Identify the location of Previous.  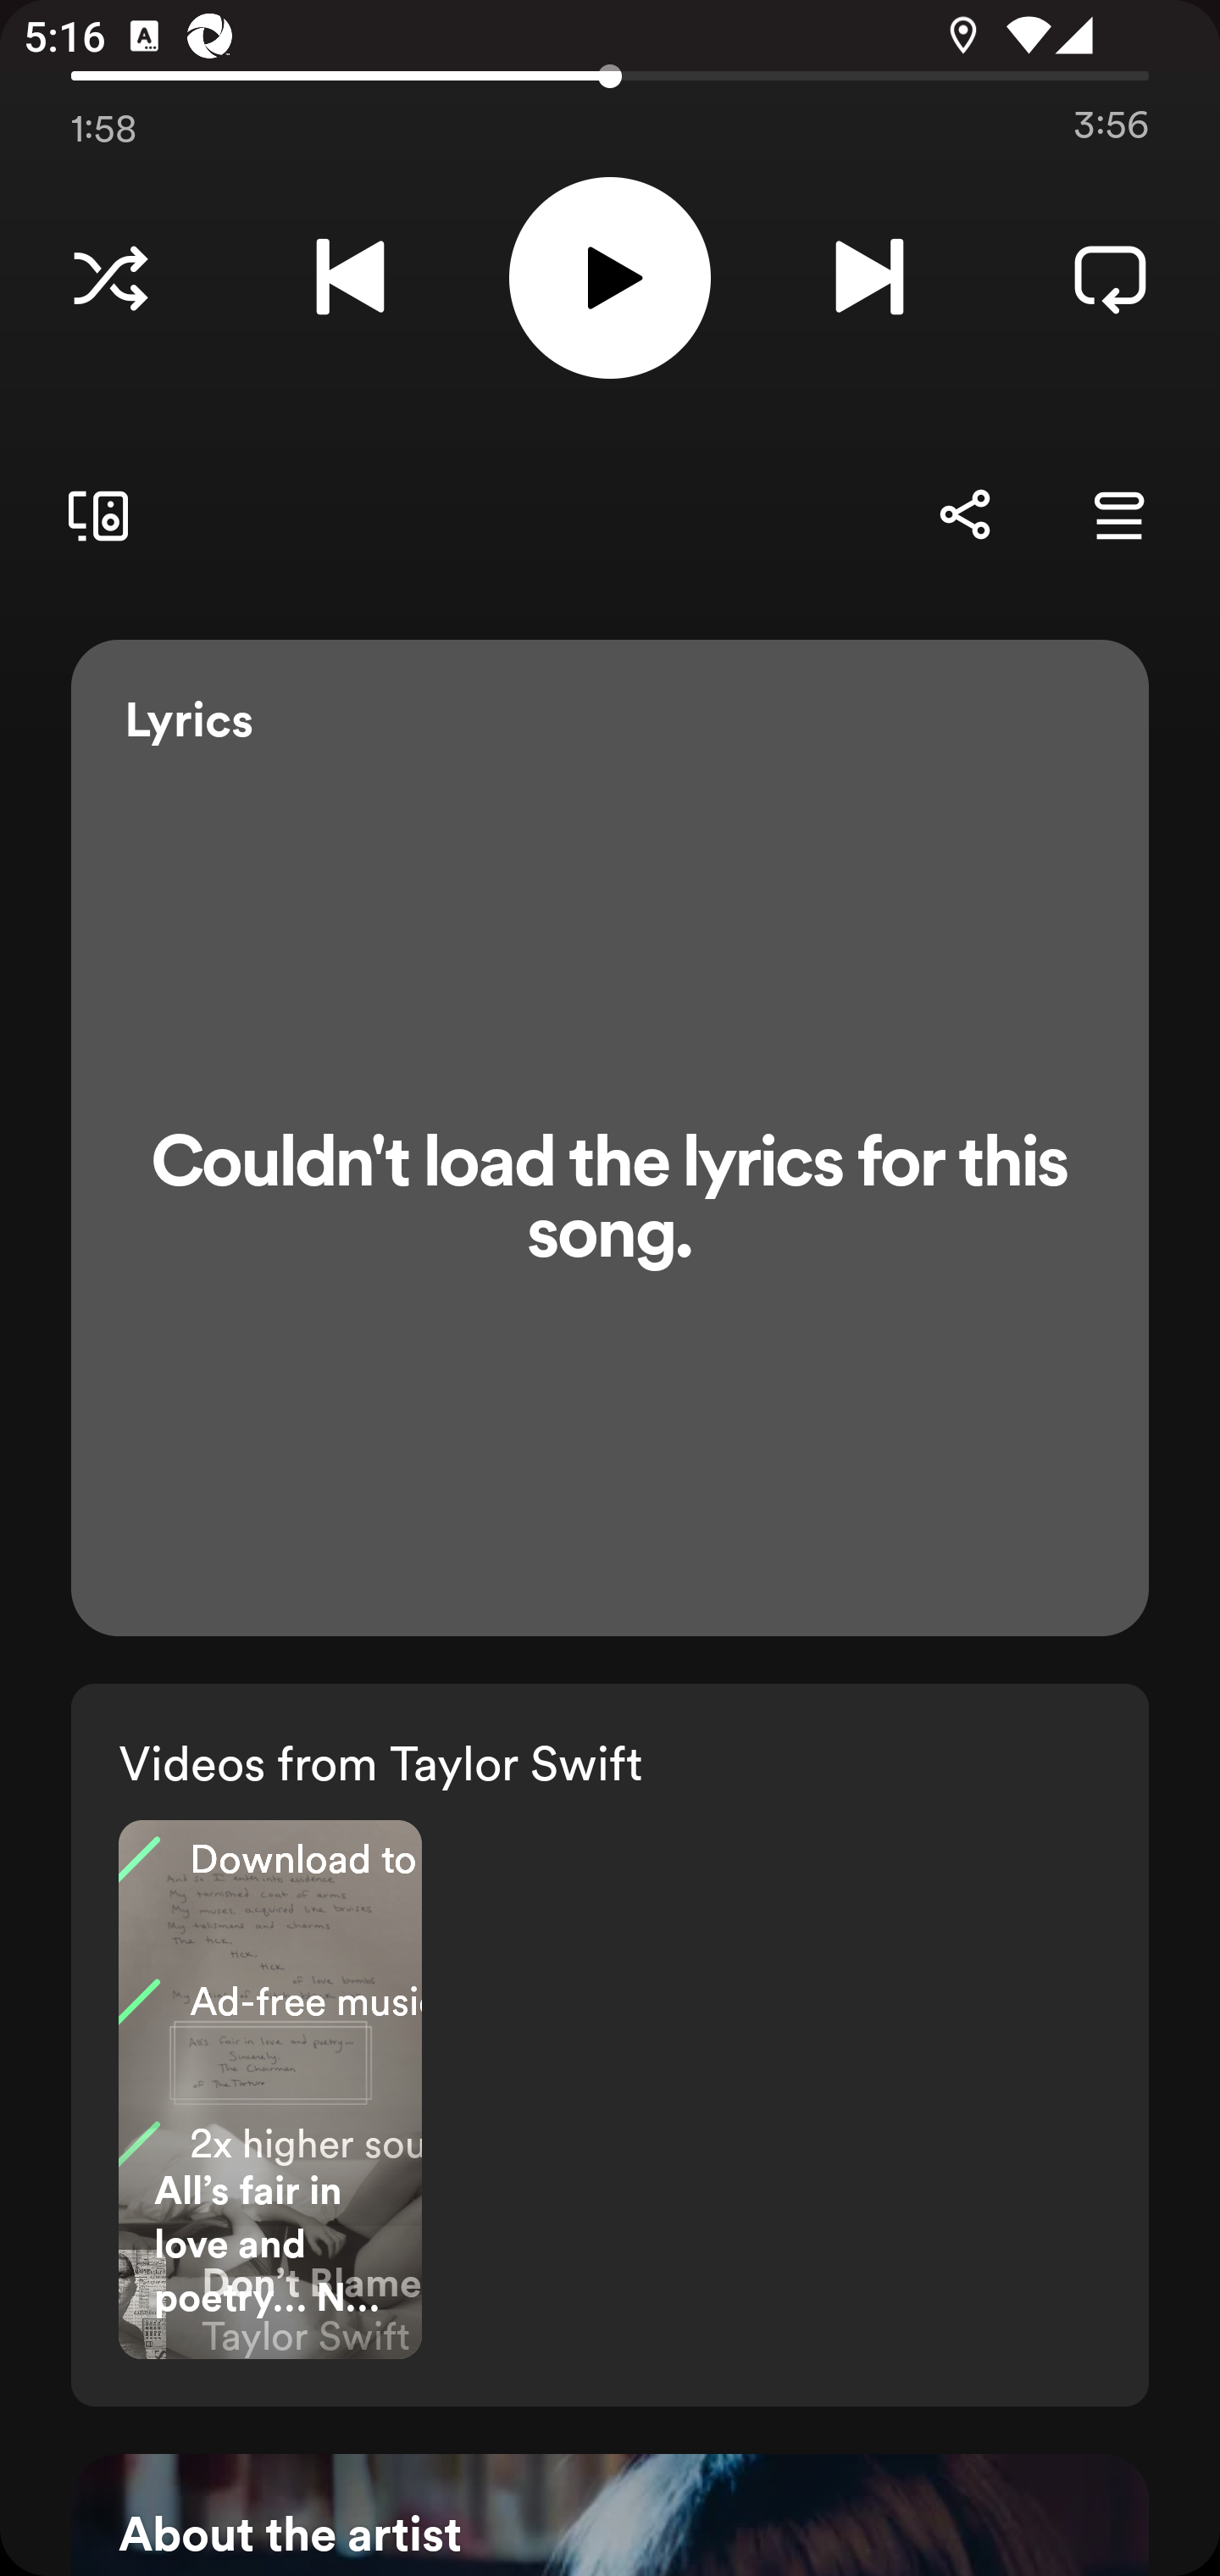
(350, 278).